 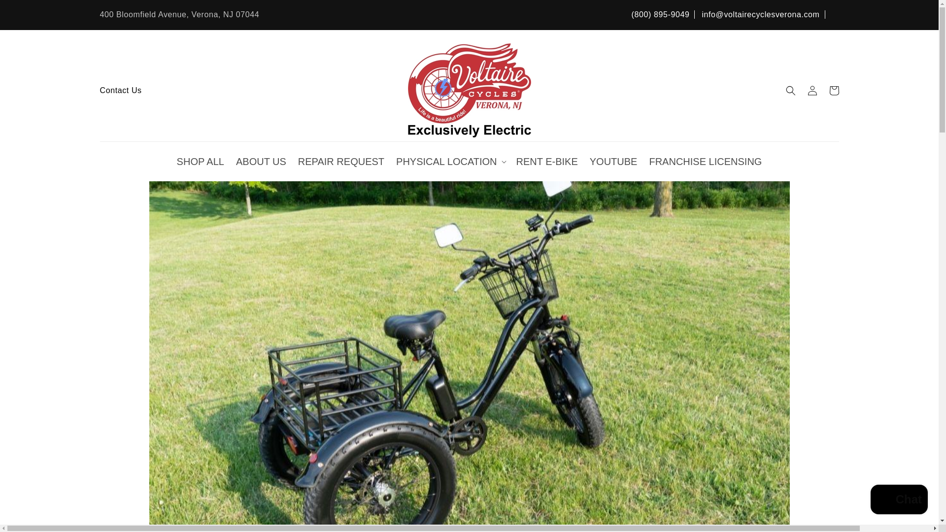 I want to click on SKIP TO CONTENT, so click(x=30, y=11).